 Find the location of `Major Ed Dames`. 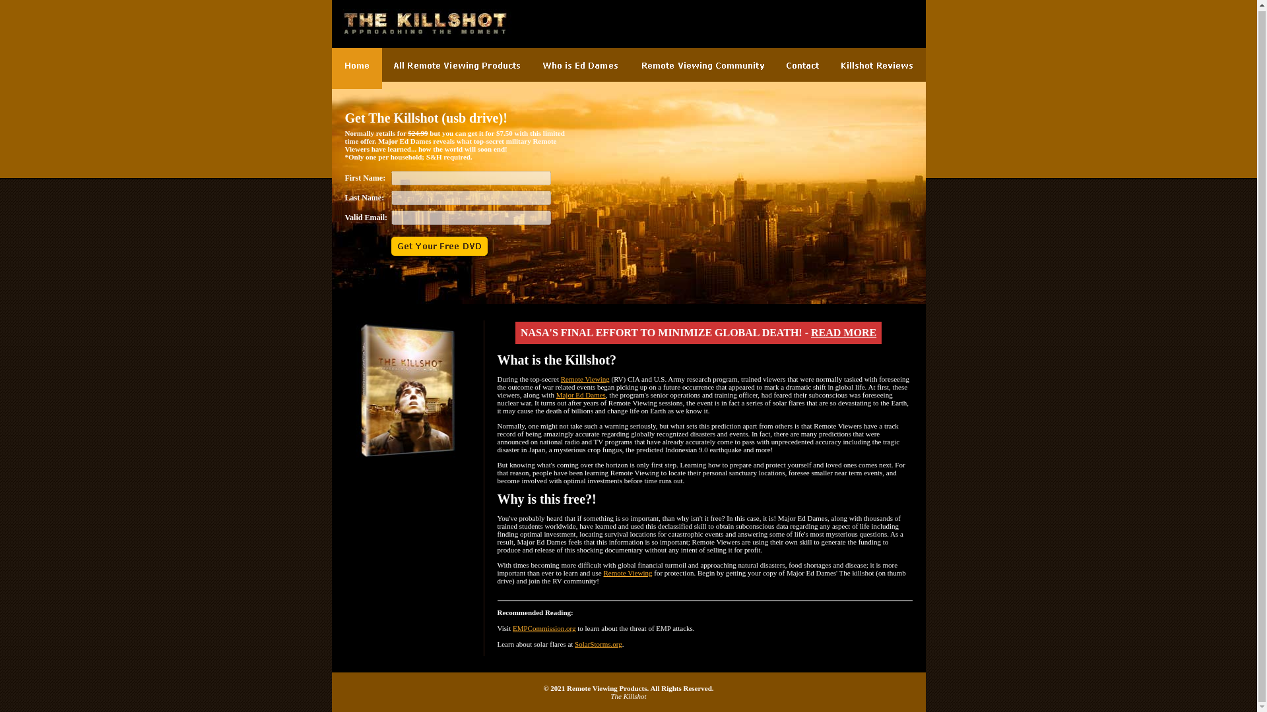

Major Ed Dames is located at coordinates (581, 394).